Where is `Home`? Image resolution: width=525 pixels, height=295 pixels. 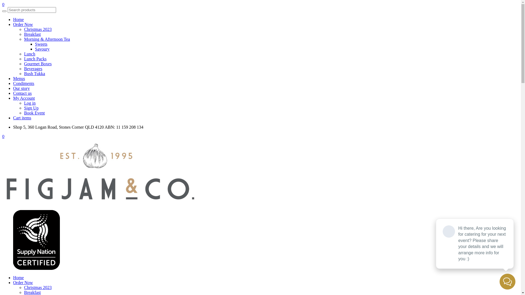 Home is located at coordinates (19, 20).